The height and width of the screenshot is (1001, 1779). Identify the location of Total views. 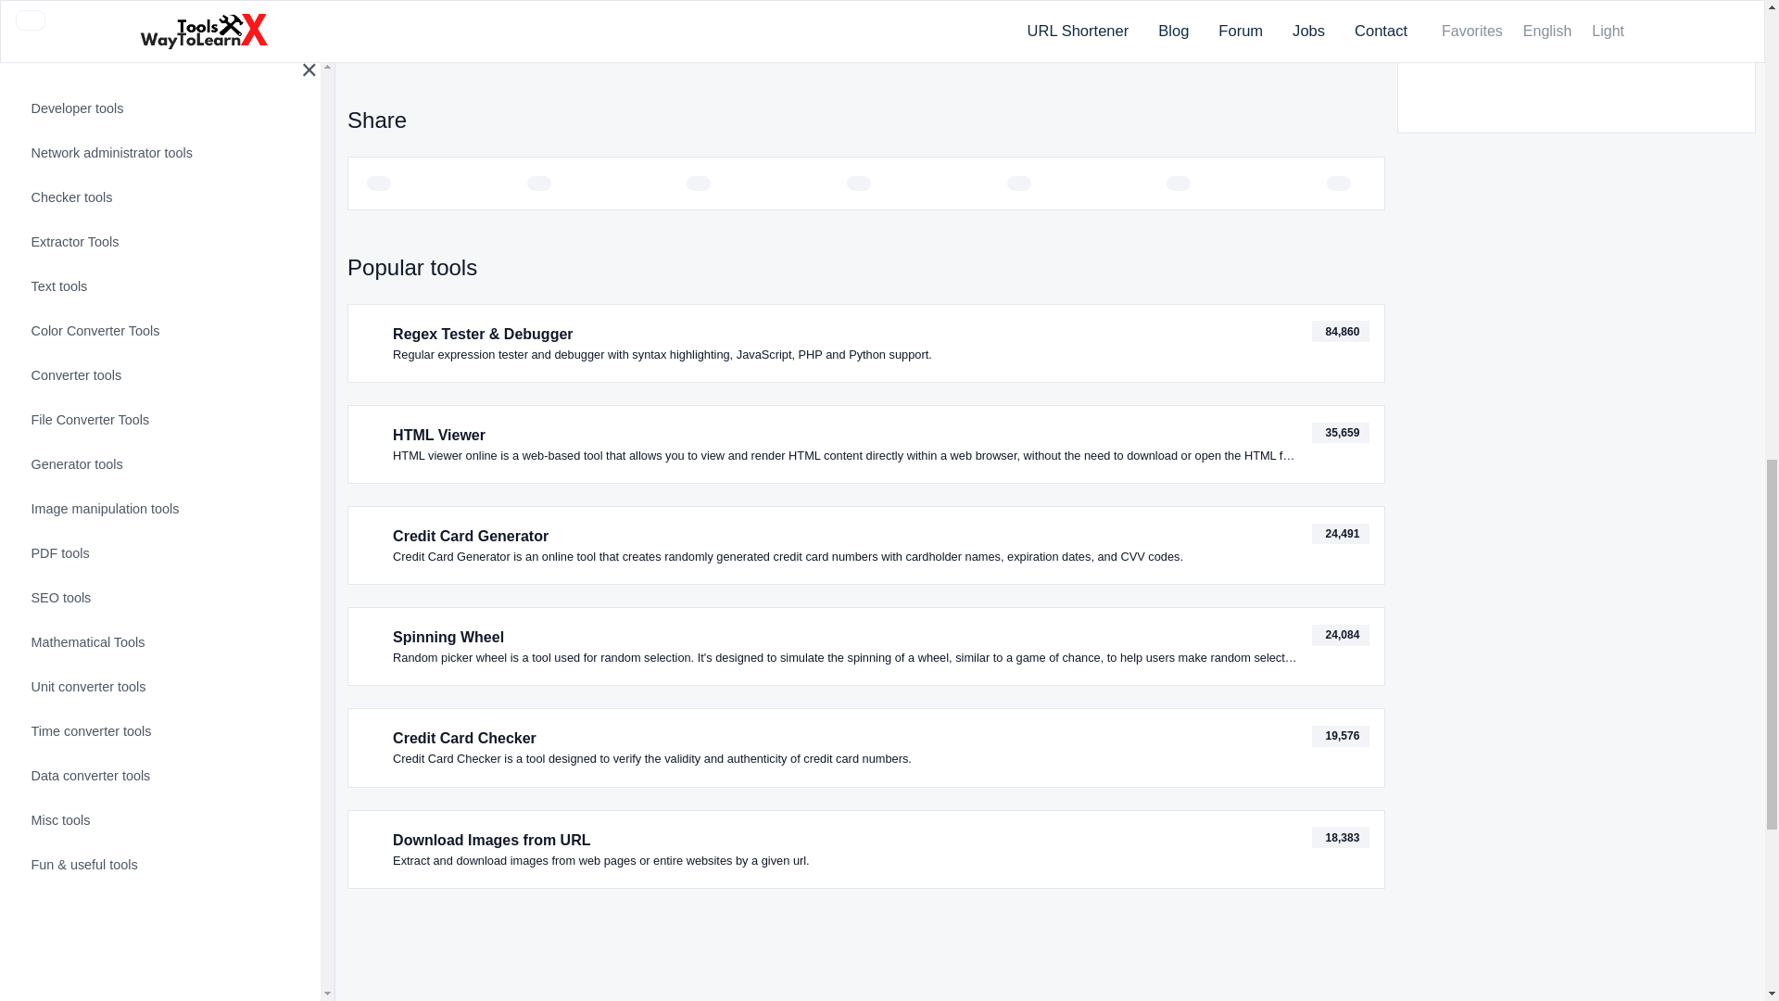
(1341, 837).